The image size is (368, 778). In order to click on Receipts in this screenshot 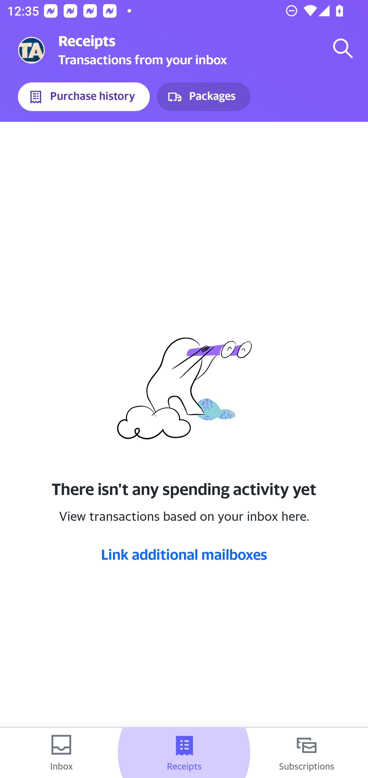, I will do `click(184, 753)`.